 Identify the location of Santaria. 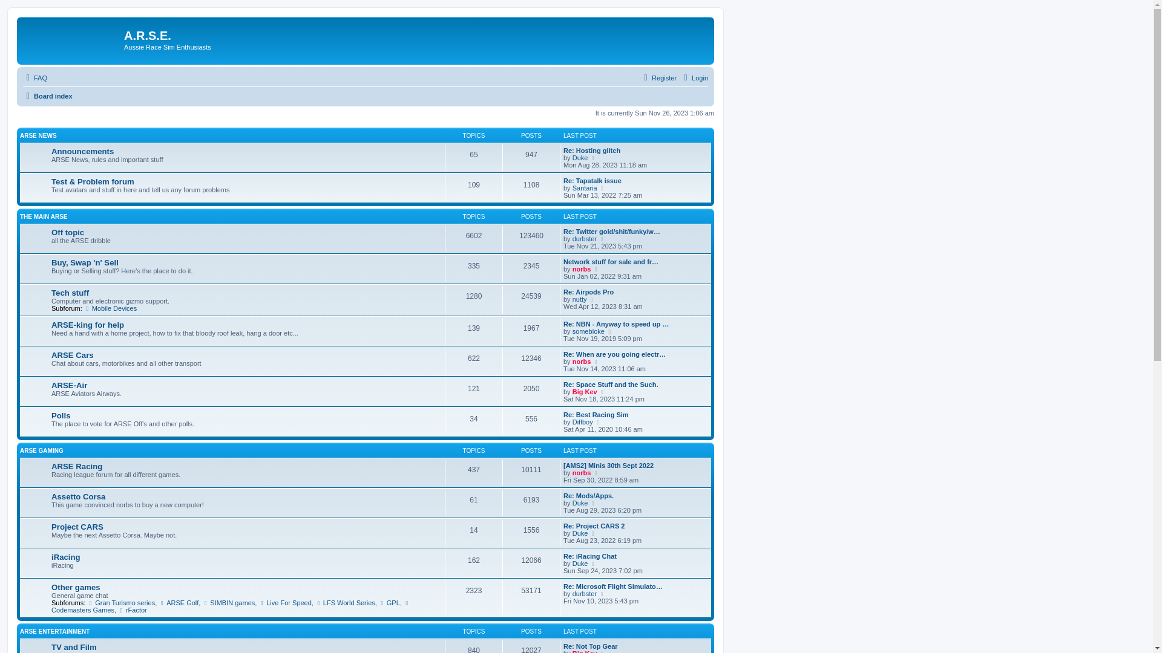
(81, 393).